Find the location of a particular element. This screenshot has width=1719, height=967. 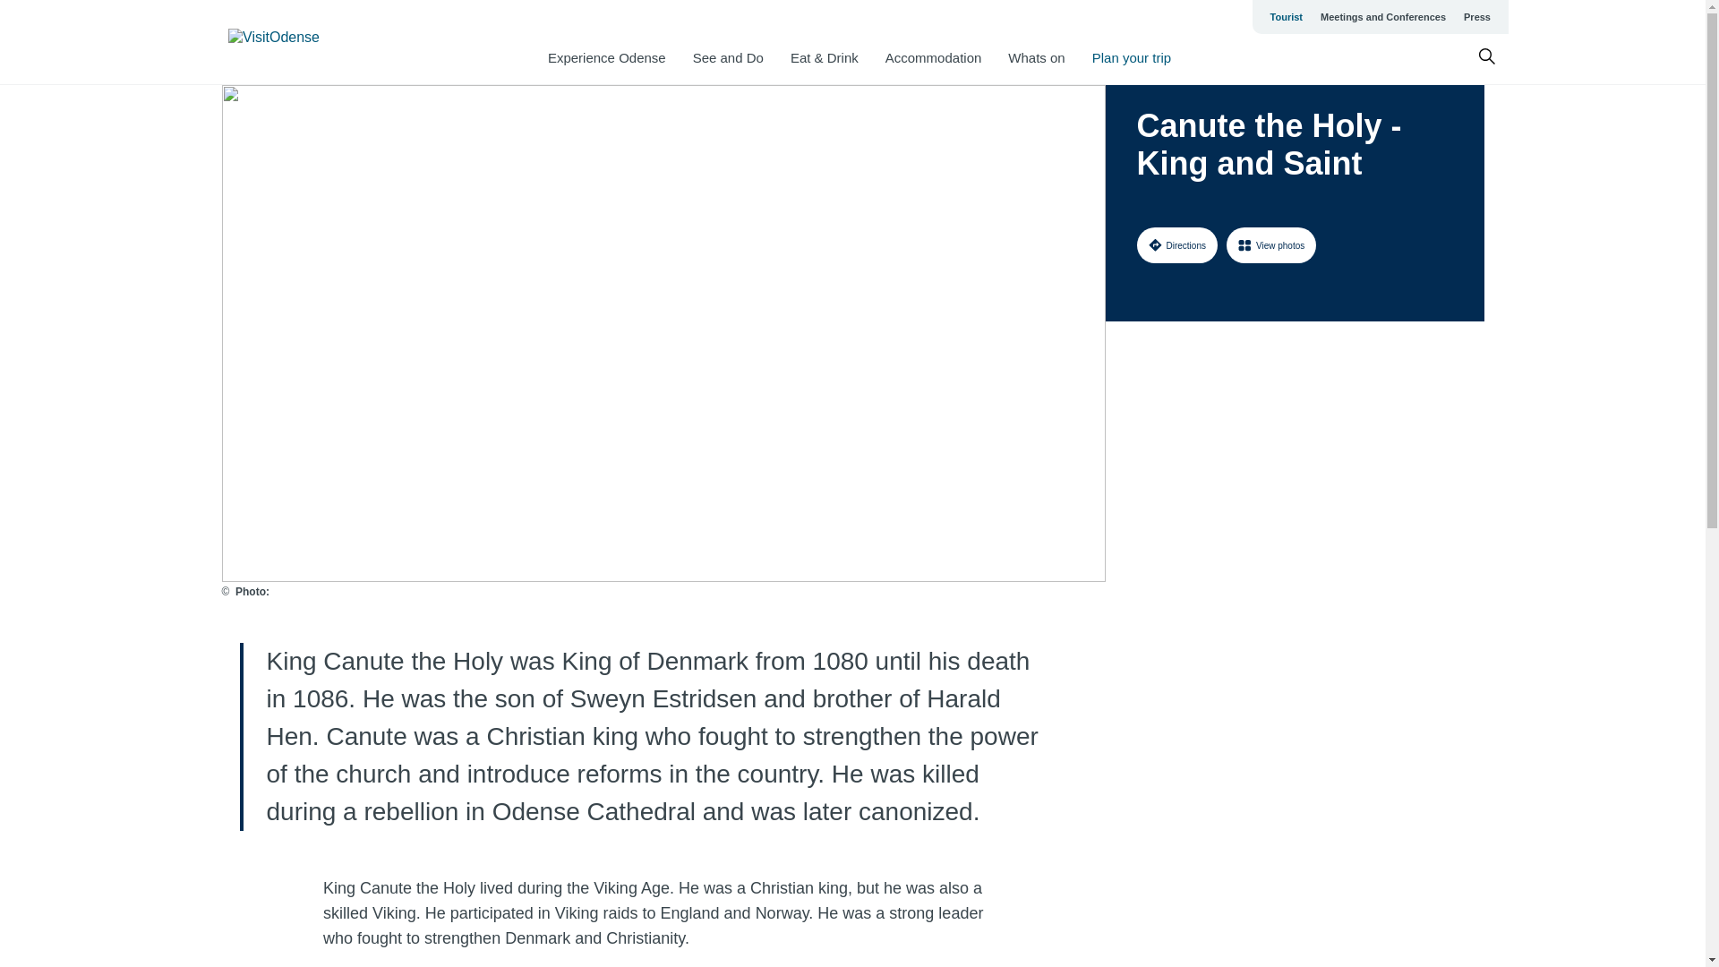

View photos is located at coordinates (1271, 244).